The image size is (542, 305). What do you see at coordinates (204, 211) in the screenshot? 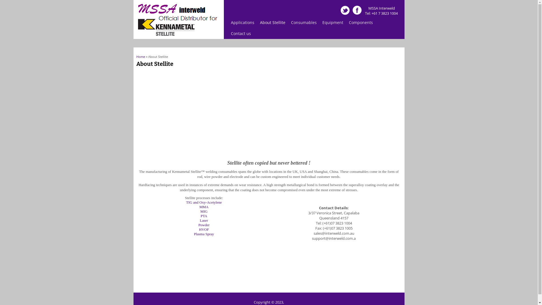
I see `MIG` at bounding box center [204, 211].